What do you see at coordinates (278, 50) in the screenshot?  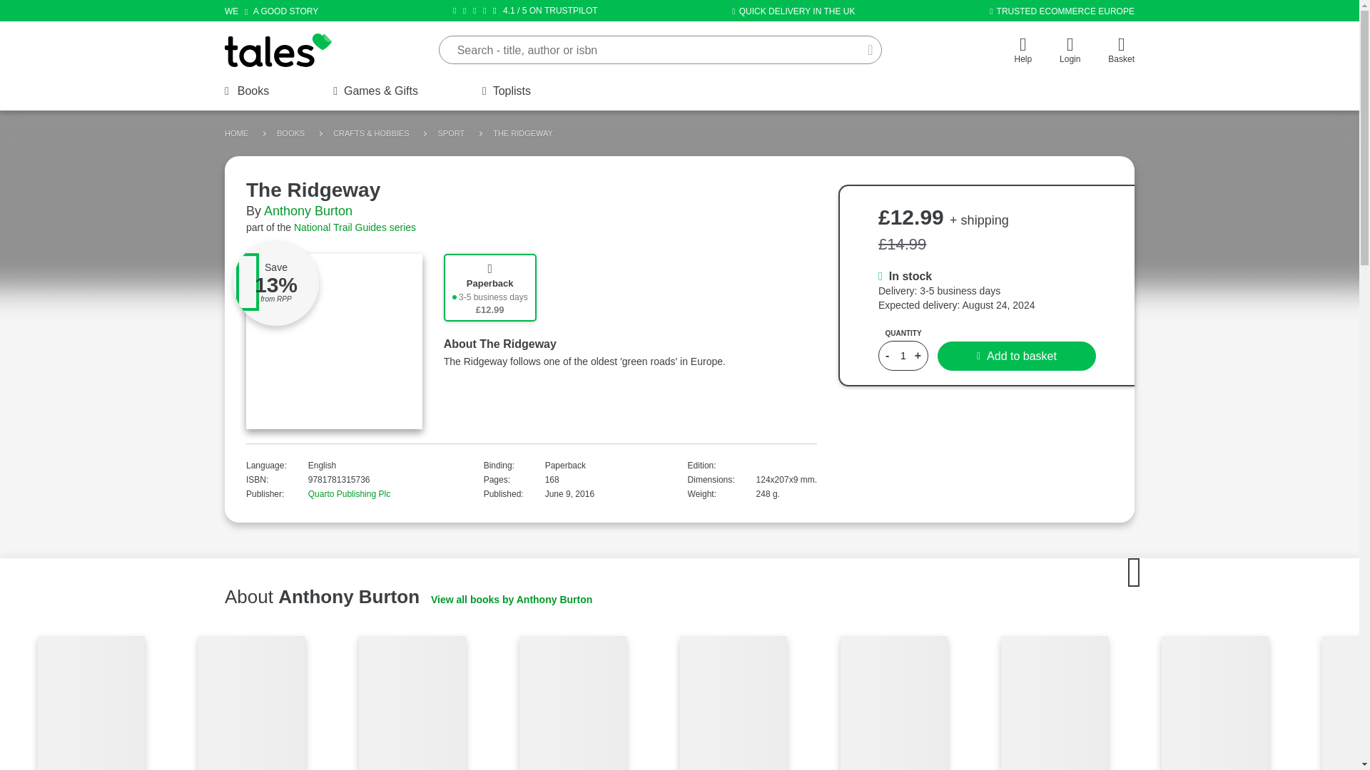 I see `tales.as` at bounding box center [278, 50].